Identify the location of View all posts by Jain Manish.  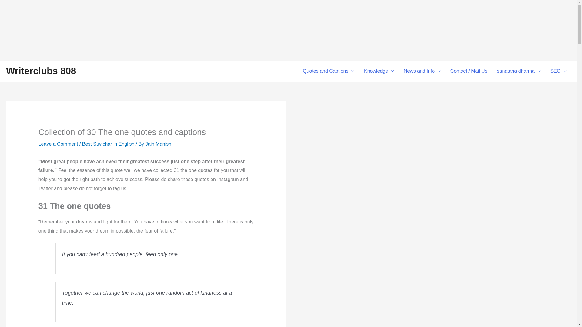
(158, 144).